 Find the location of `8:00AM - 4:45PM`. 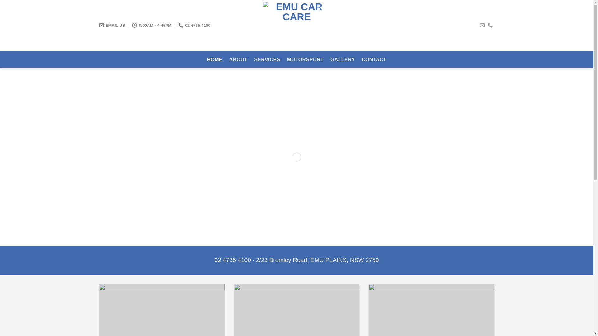

8:00AM - 4:45PM is located at coordinates (147, 26).